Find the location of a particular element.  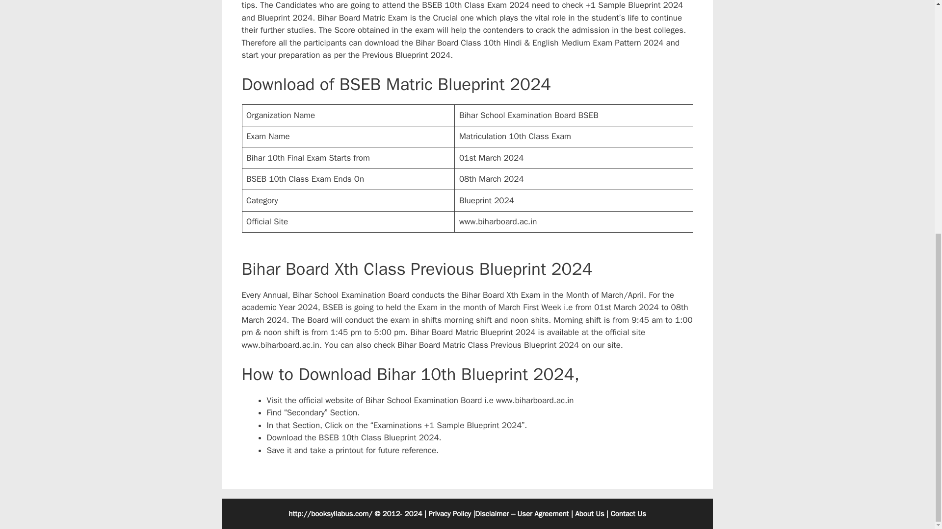

Contact Us is located at coordinates (628, 514).